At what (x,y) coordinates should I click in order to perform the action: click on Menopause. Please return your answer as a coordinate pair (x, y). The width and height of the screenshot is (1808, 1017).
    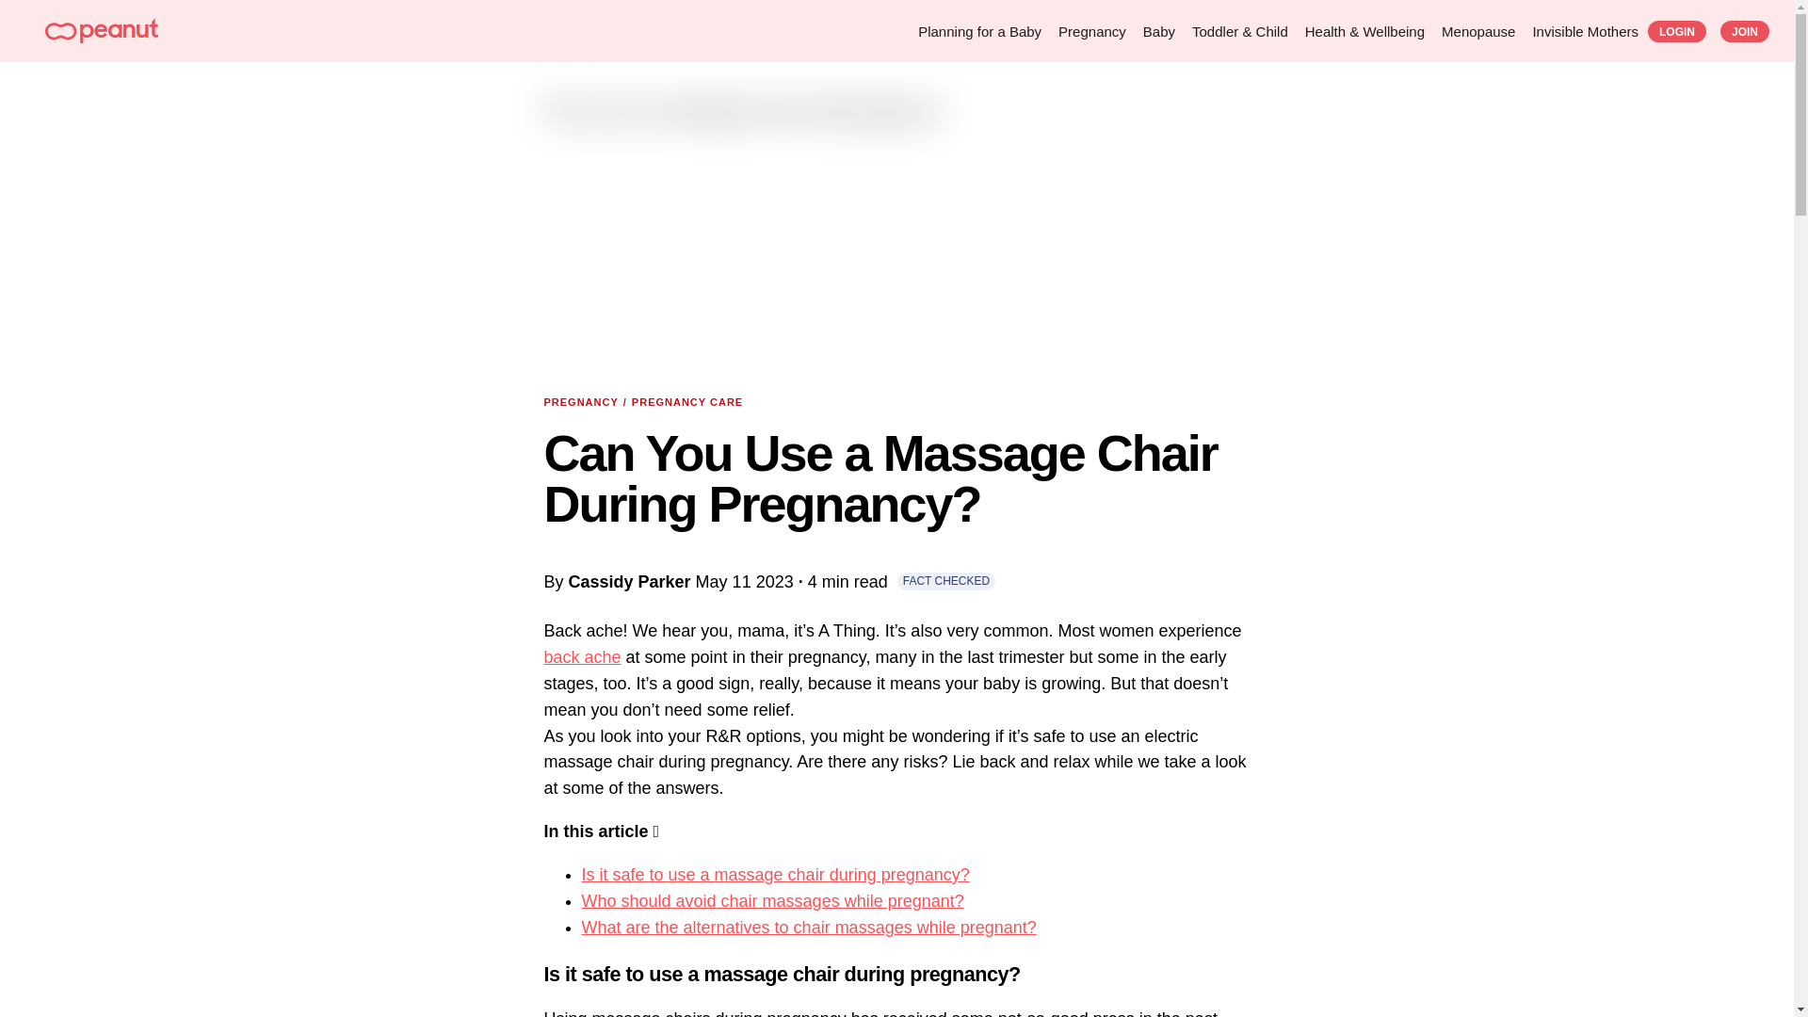
    Looking at the image, I should click on (1477, 31).